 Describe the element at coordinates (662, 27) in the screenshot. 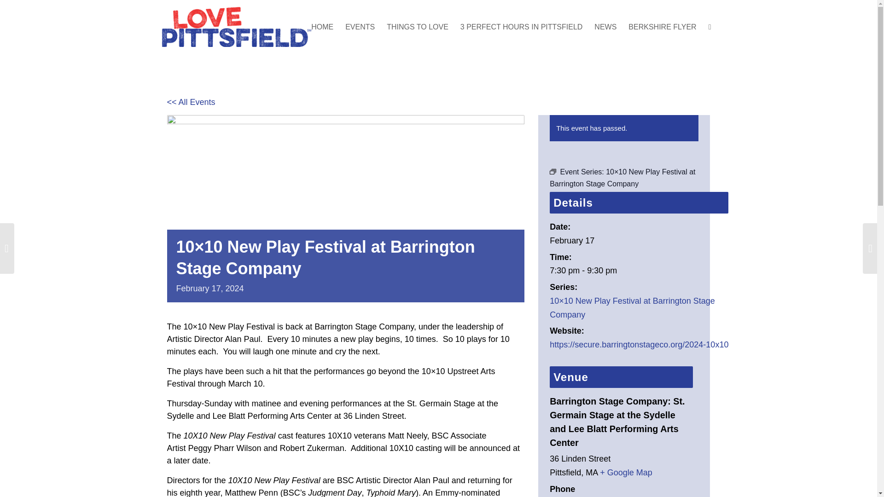

I see `BERKSHIRE FLYER` at that location.